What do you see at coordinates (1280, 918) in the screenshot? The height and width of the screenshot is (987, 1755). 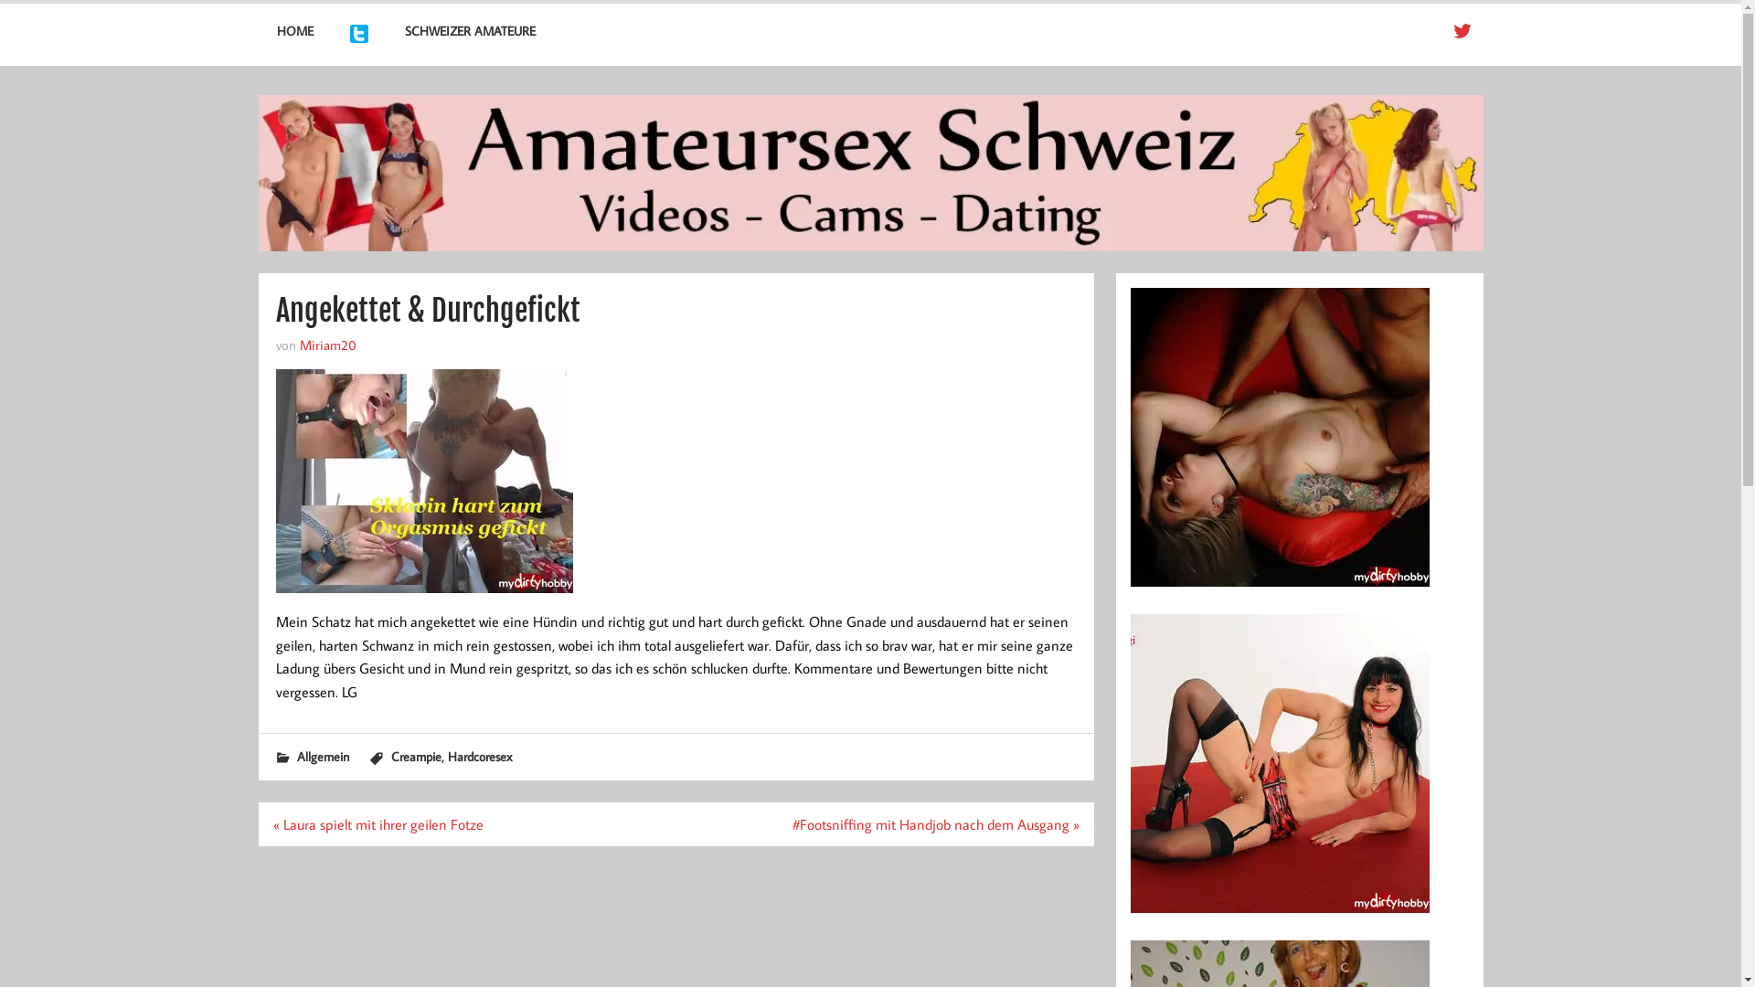 I see `Nutte Angie (47) Frauenfeld` at bounding box center [1280, 918].